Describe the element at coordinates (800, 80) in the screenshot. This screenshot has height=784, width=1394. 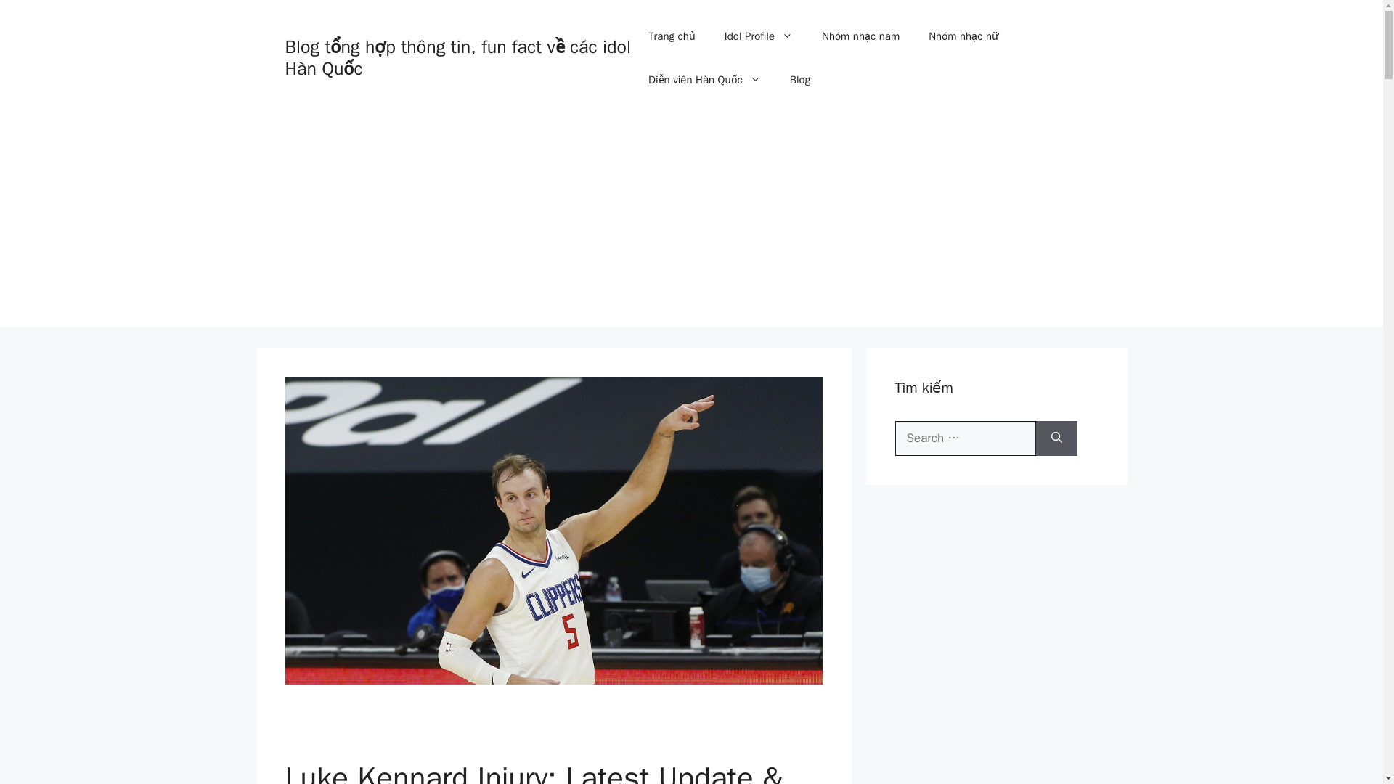
I see `Blog` at that location.